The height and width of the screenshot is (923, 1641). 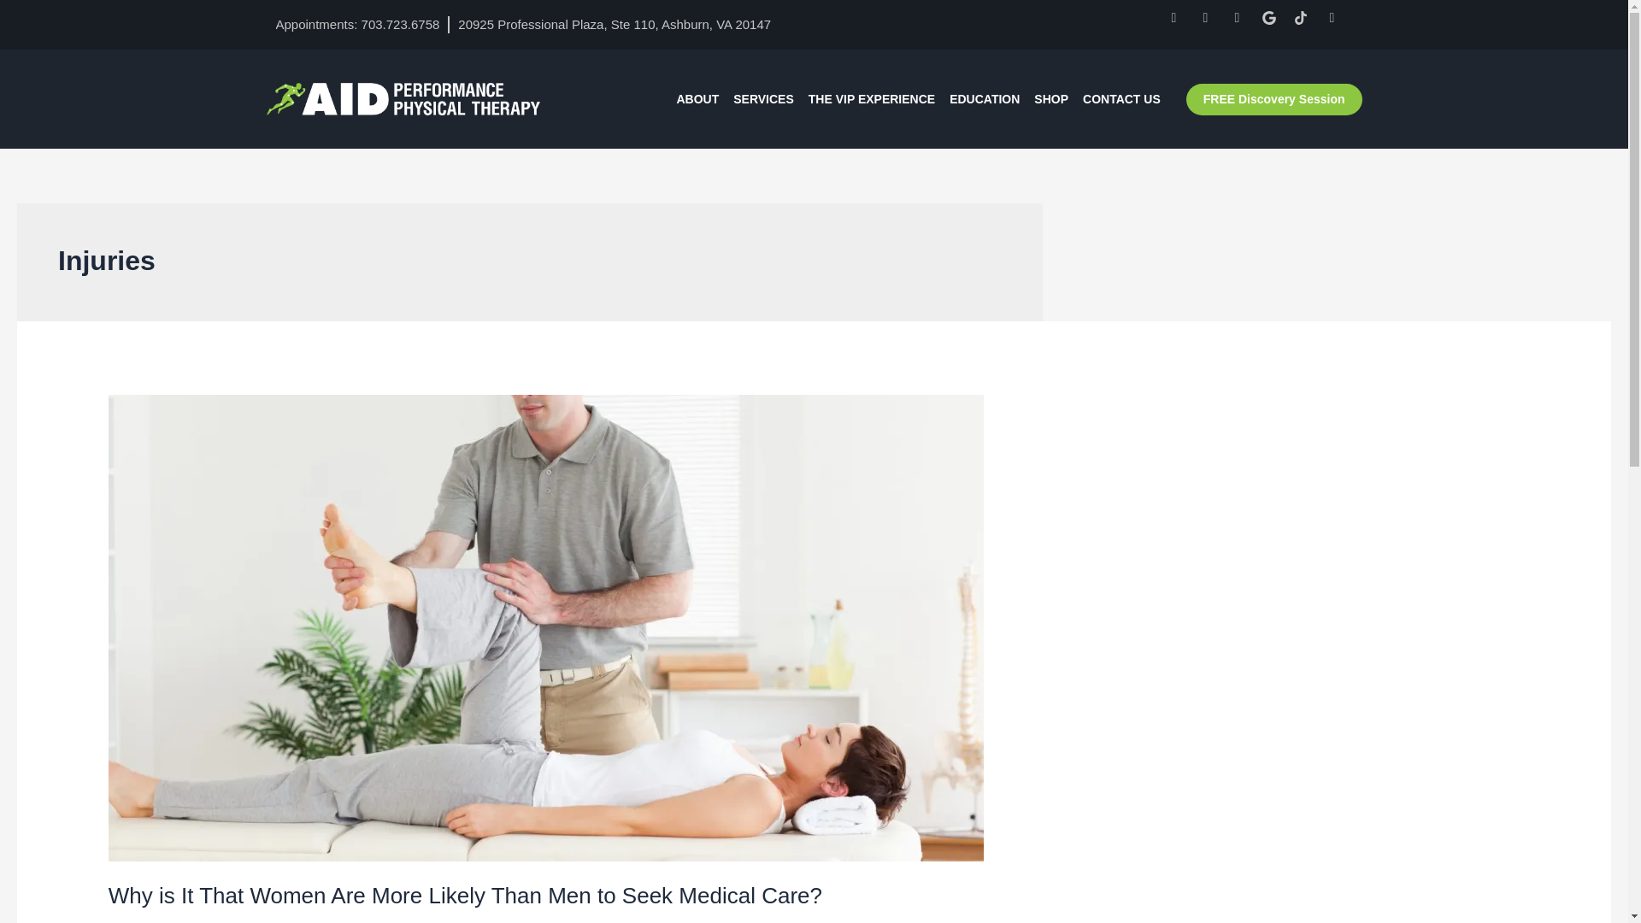 I want to click on Twitter, so click(x=1212, y=24).